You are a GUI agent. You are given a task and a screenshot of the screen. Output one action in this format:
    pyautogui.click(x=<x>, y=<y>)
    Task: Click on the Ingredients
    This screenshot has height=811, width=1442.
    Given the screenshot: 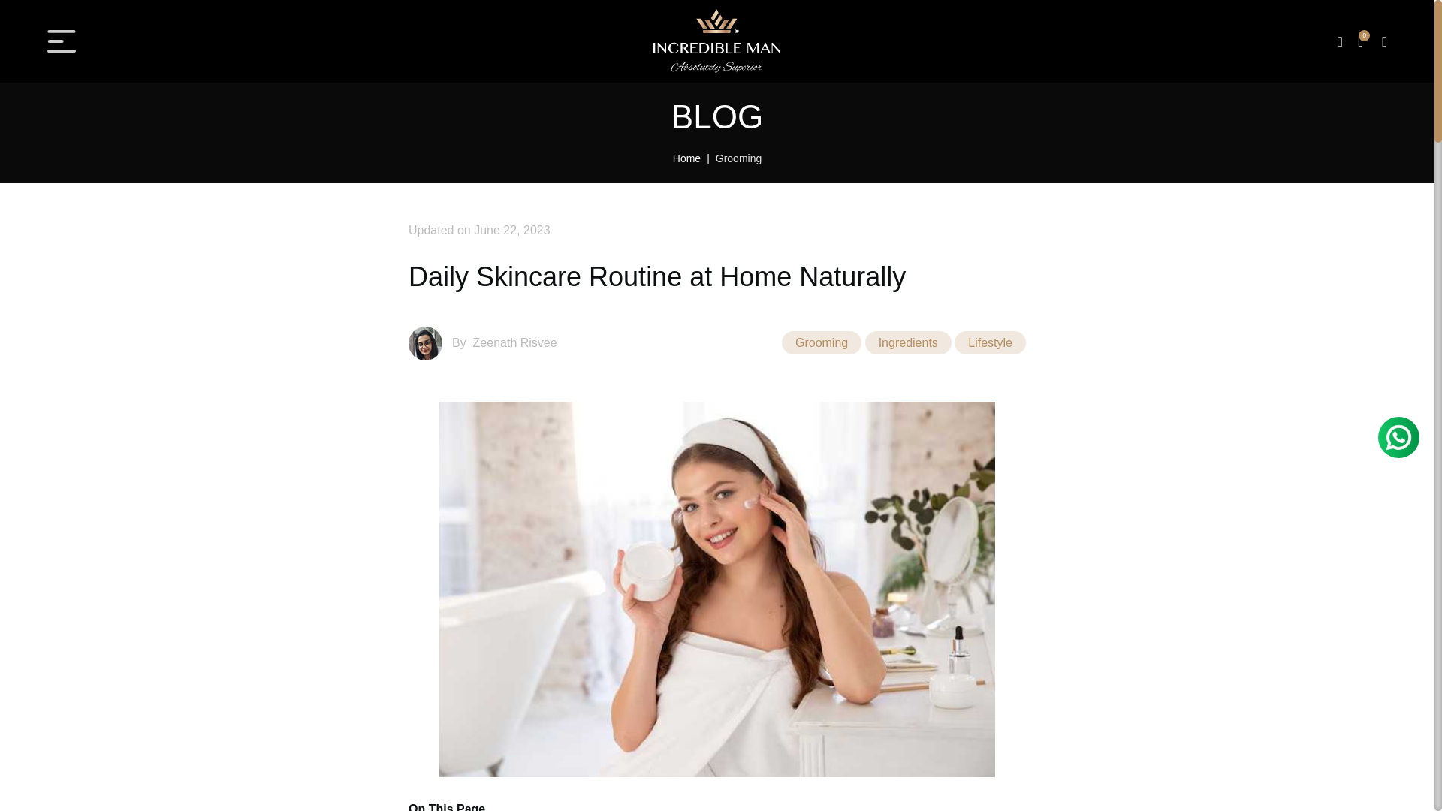 What is the action you would take?
    pyautogui.click(x=909, y=342)
    